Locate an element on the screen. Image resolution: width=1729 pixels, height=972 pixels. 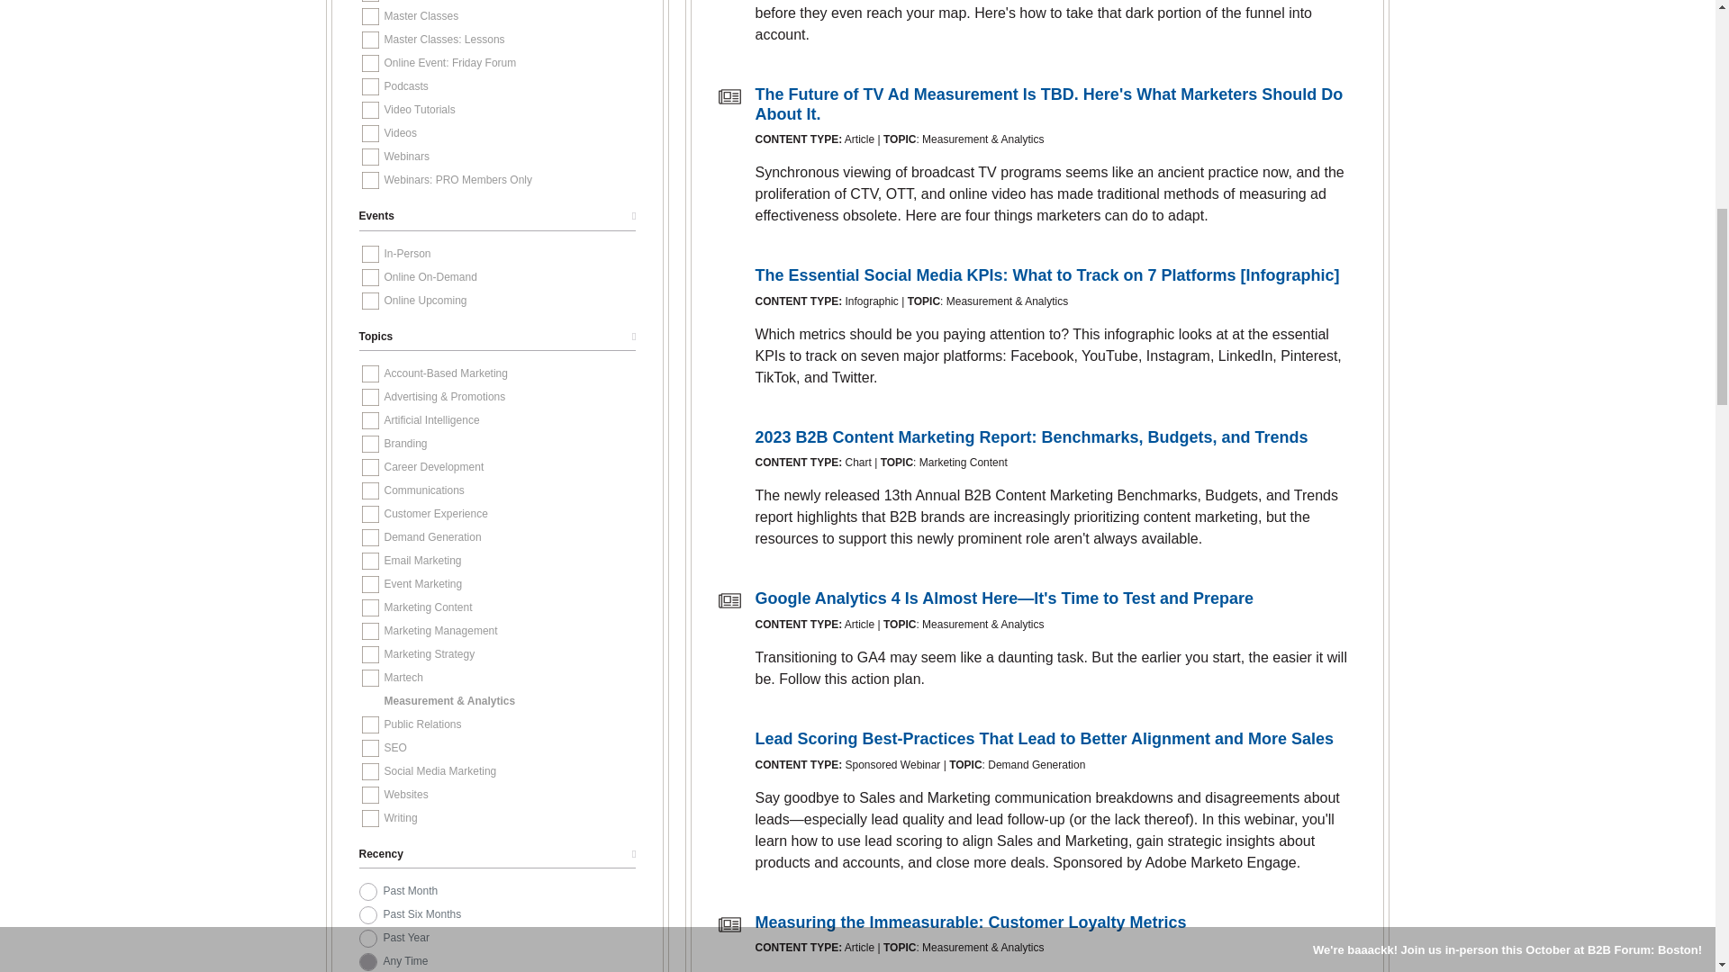
30 is located at coordinates (367, 891).